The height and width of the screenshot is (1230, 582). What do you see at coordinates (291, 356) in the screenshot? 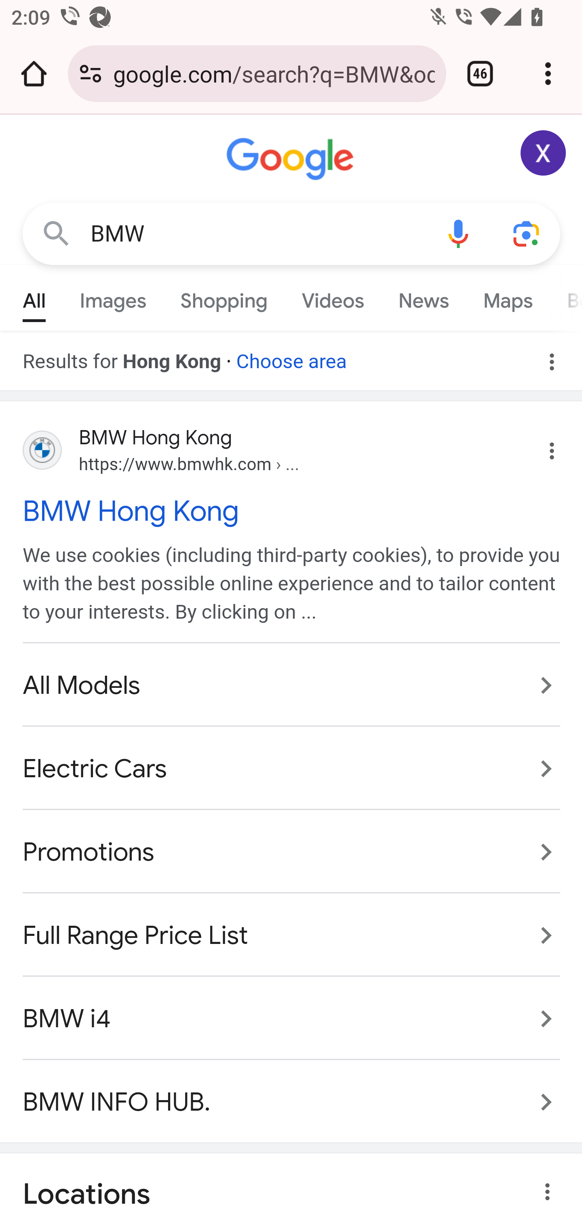
I see `Choose area` at bounding box center [291, 356].